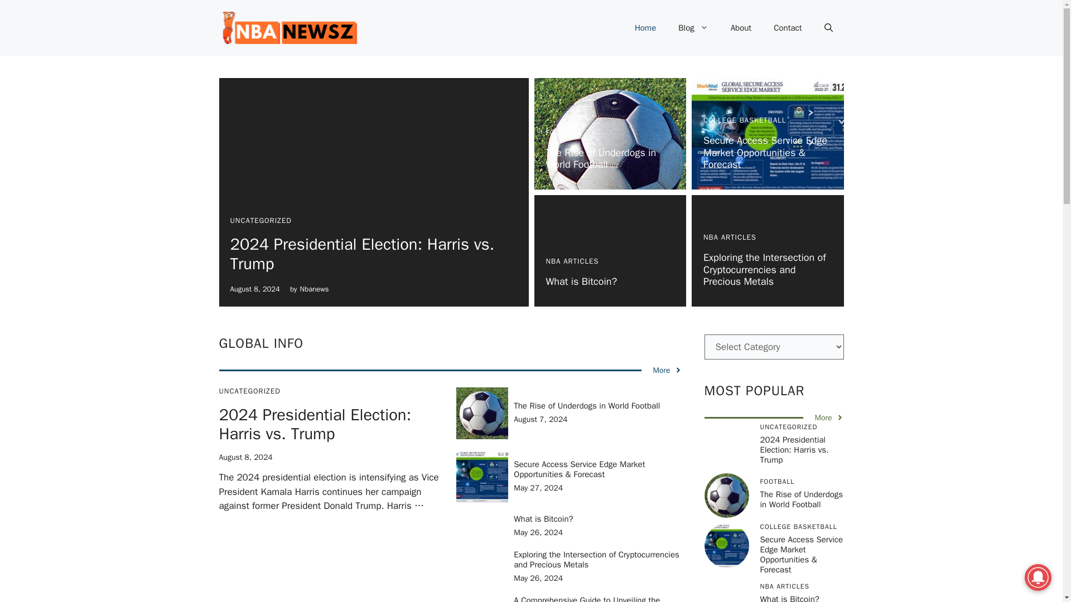 The height and width of the screenshot is (602, 1071). Describe the element at coordinates (581, 281) in the screenshot. I see `What is Bitcoin?` at that location.